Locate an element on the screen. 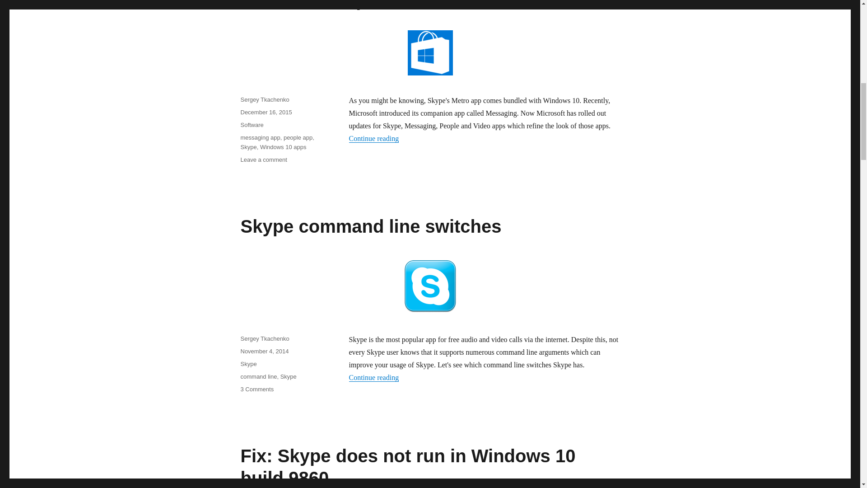 This screenshot has height=488, width=867. Fix: Skype does not run in Windows 10 build 9860 is located at coordinates (264, 352).